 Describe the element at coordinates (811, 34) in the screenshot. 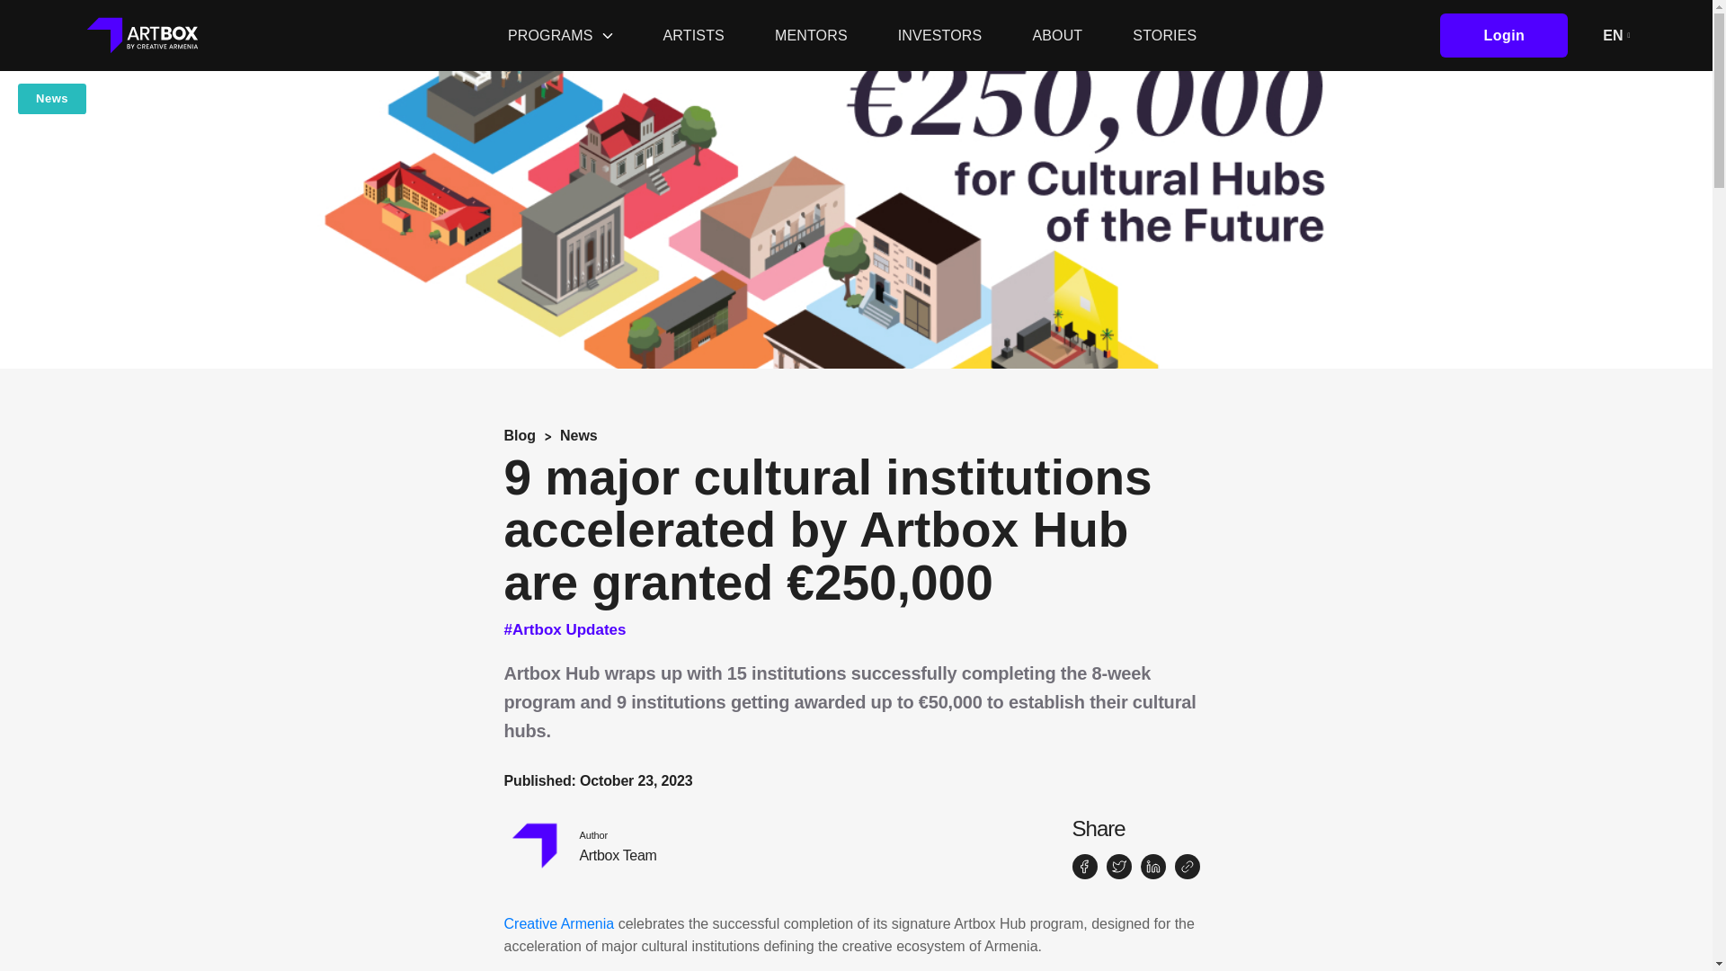

I see `MENTORS` at that location.